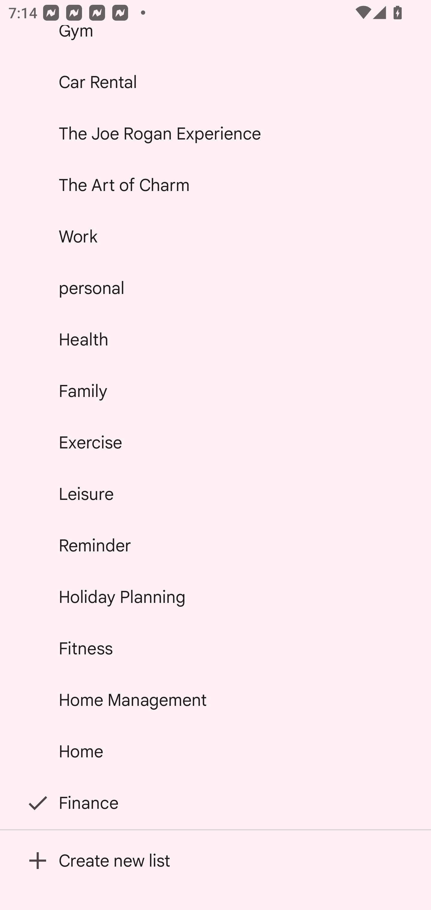 This screenshot has width=431, height=910. What do you see at coordinates (215, 339) in the screenshot?
I see `Health` at bounding box center [215, 339].